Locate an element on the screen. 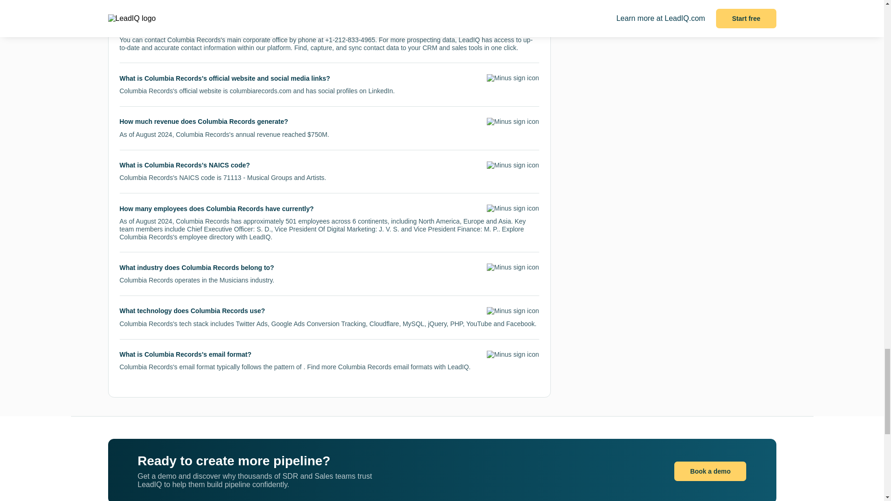 The width and height of the screenshot is (891, 501). Columbia Records's employee directory is located at coordinates (176, 237).